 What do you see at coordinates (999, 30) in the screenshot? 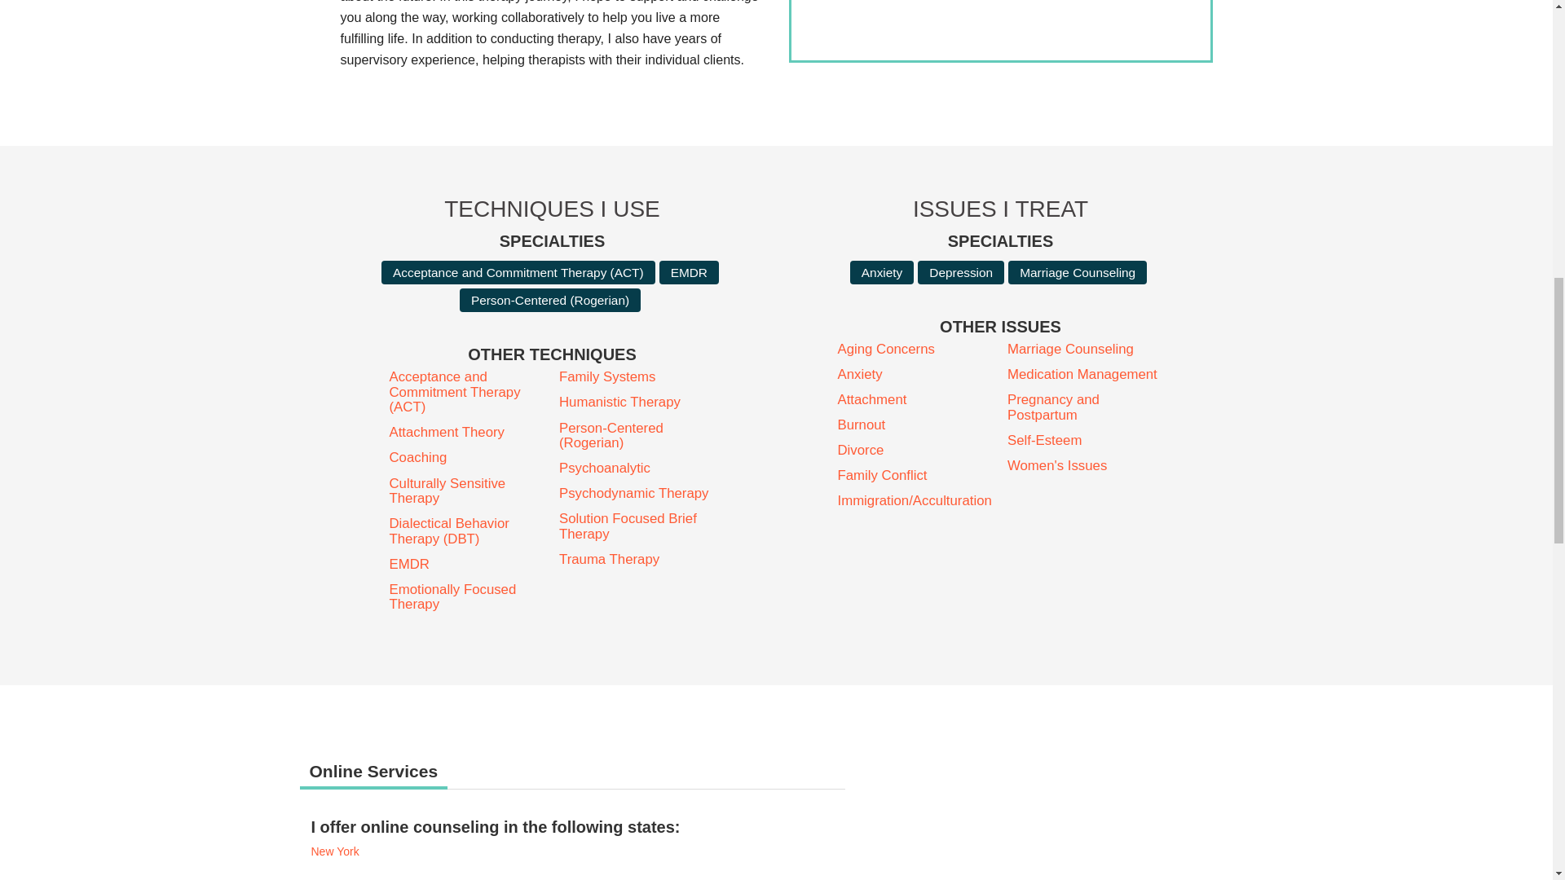
I see `Dr. Angela Yeung's introduction` at bounding box center [999, 30].